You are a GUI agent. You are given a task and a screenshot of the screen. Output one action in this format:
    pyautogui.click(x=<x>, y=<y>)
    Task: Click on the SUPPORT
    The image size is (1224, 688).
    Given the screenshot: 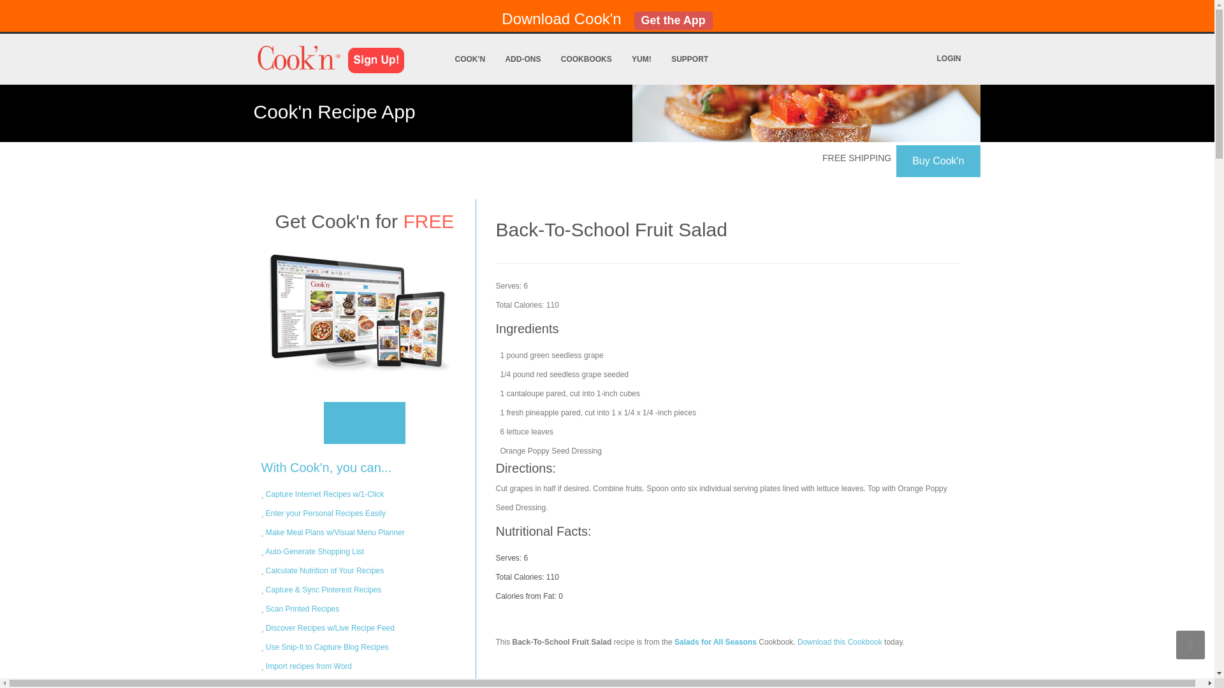 What is the action you would take?
    pyautogui.click(x=690, y=59)
    